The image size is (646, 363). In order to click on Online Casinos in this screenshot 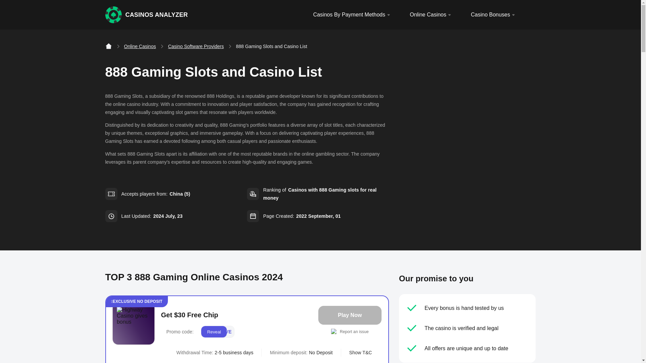, I will do `click(431, 15)`.